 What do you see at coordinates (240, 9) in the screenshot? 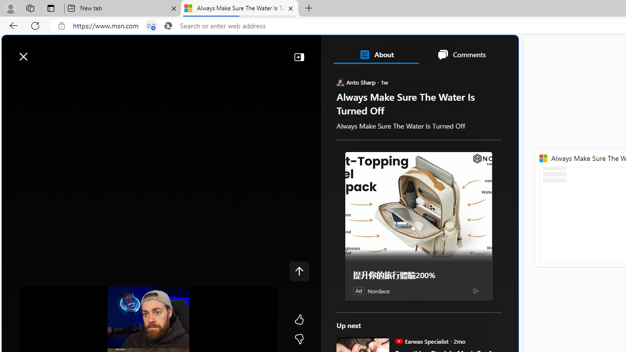
I see `Always Make Sure The Water Is Turned Off` at bounding box center [240, 9].